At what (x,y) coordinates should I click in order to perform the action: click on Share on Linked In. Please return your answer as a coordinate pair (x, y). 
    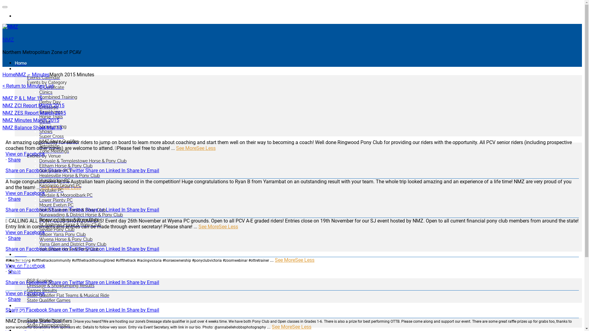
    Looking at the image, I should click on (106, 310).